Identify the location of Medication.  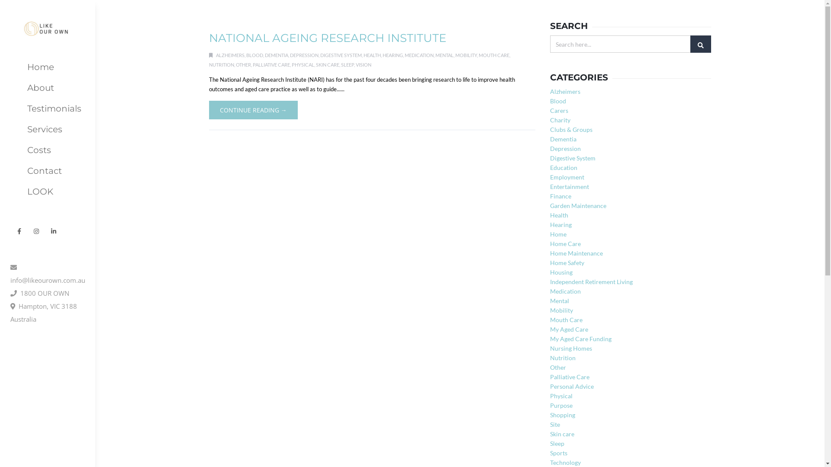
(565, 291).